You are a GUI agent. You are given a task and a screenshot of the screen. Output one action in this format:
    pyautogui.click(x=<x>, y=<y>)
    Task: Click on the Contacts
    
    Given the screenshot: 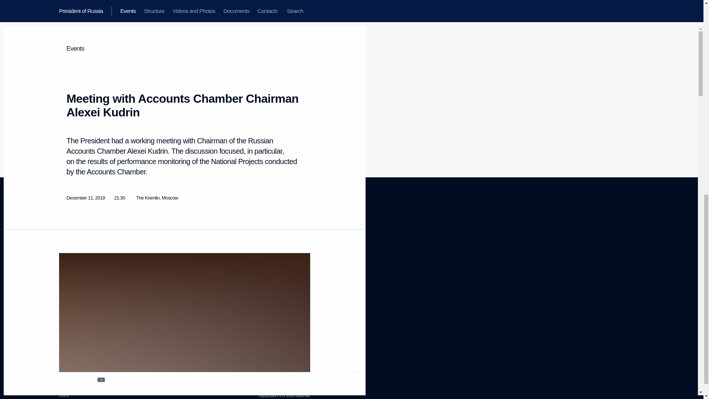 What is the action you would take?
    pyautogui.click(x=68, y=271)
    